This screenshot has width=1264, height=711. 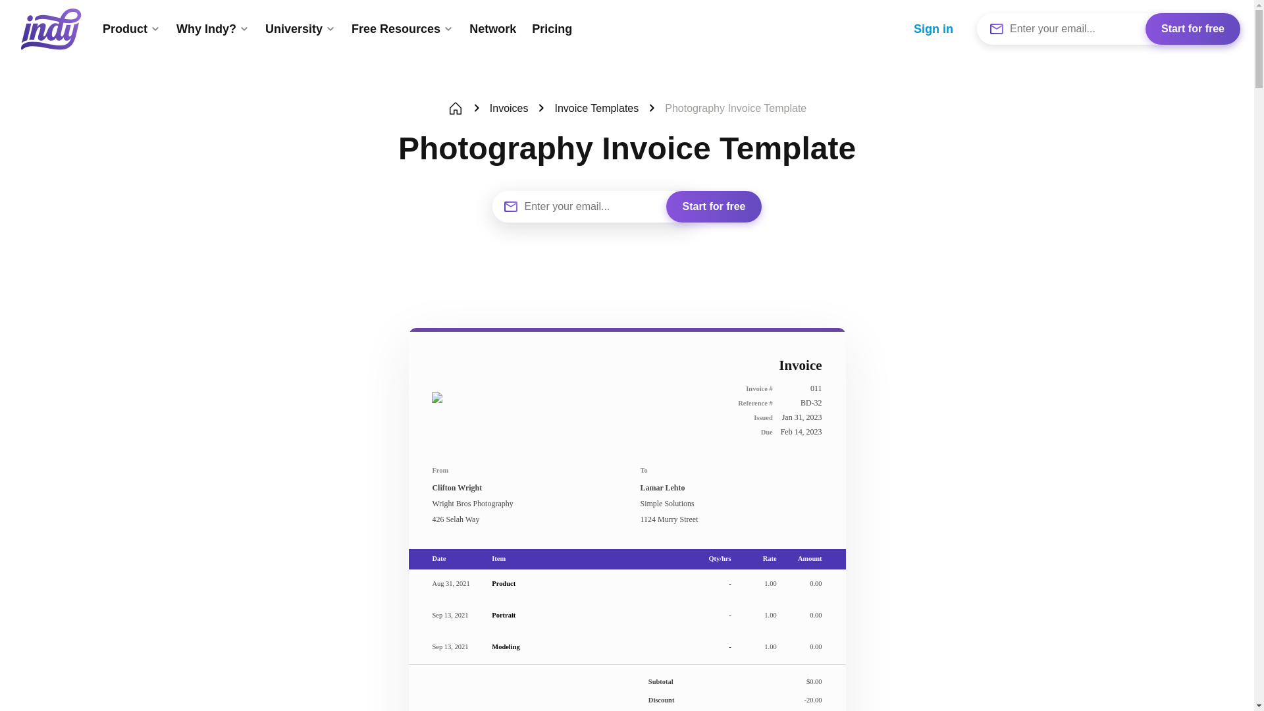 I want to click on Sign in, so click(x=934, y=29).